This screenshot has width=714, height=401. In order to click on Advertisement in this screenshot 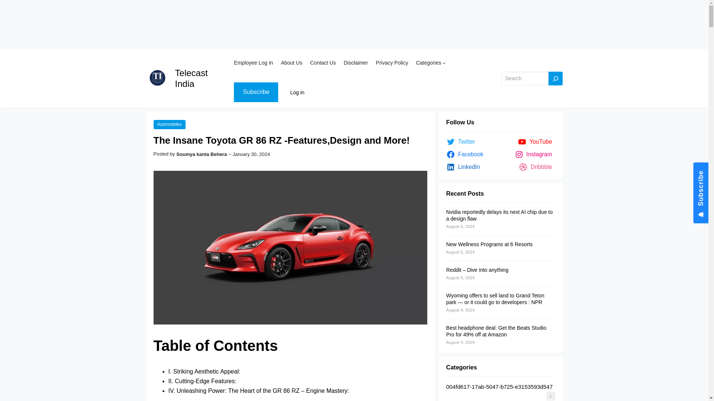, I will do `click(223, 25)`.